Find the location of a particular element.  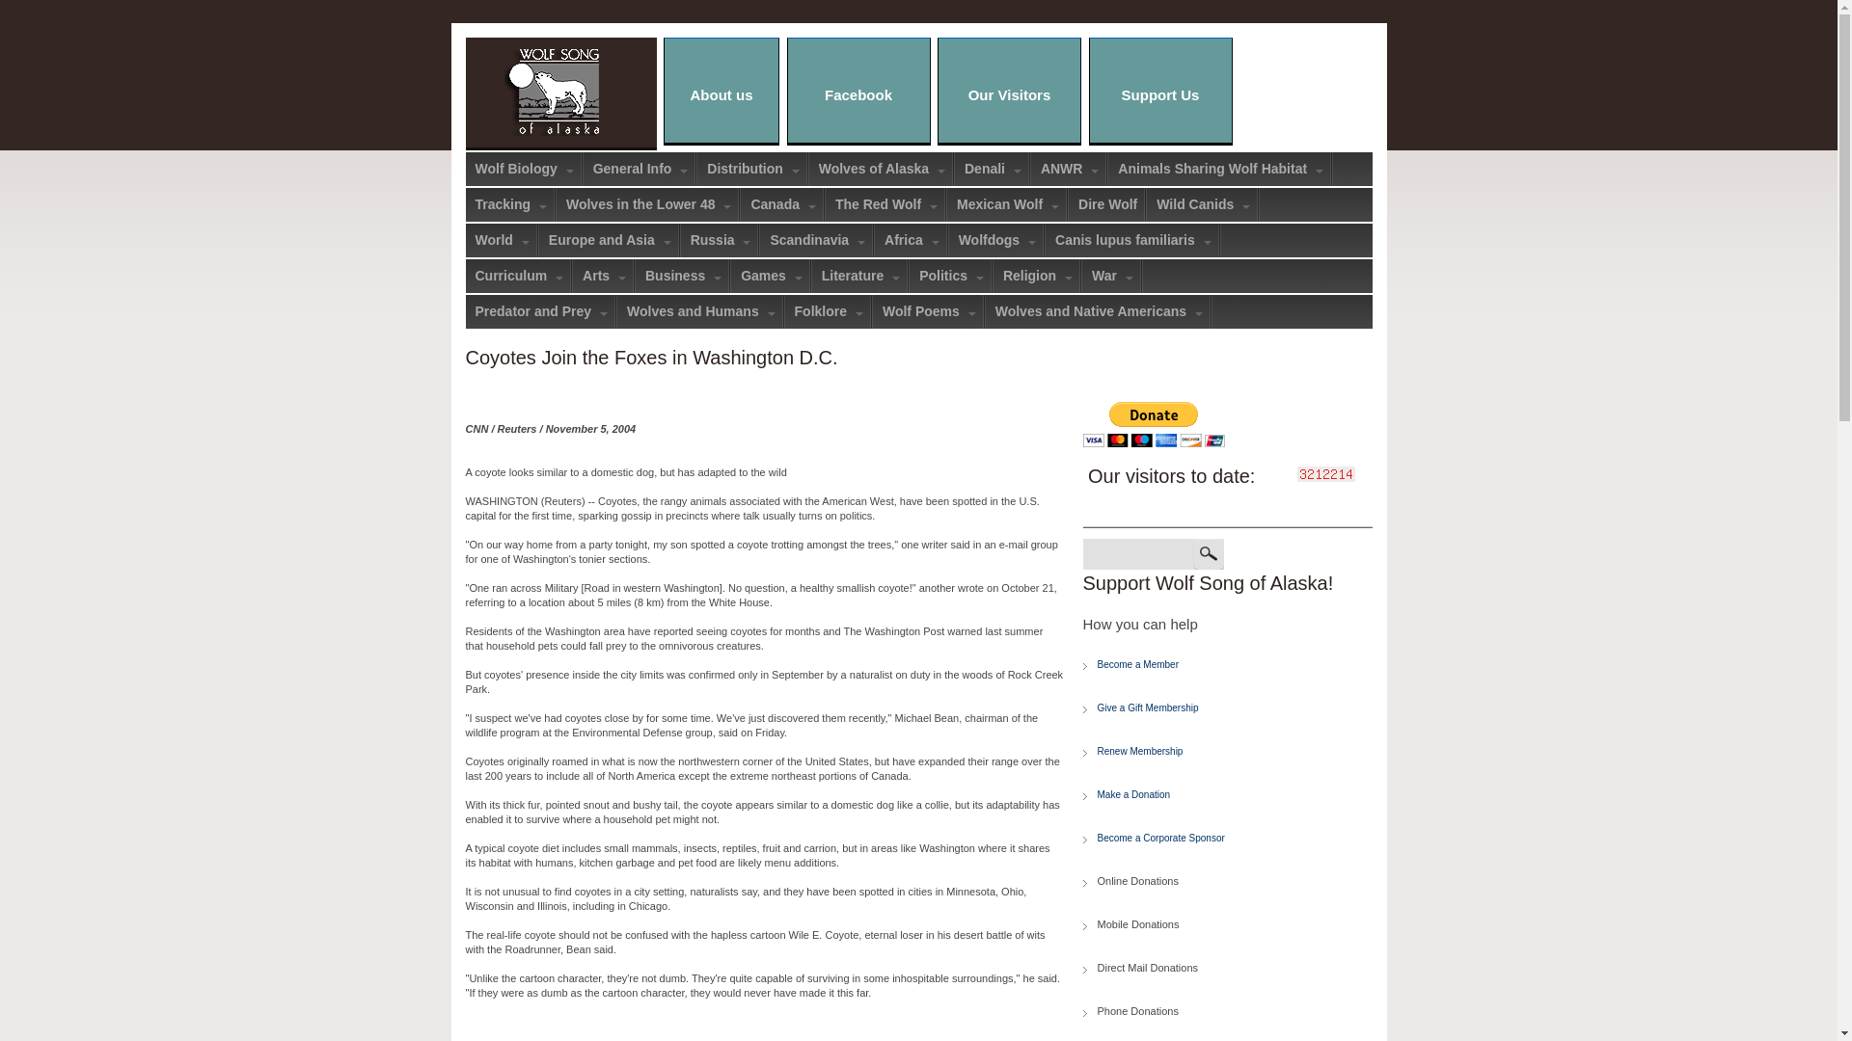

Enter the terms you wish to search for. is located at coordinates (1136, 552).